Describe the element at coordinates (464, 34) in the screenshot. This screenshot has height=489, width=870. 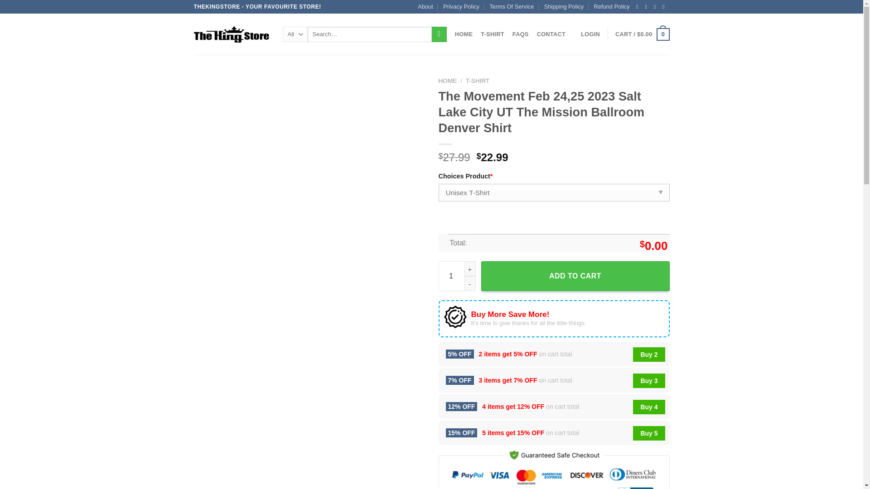
I see `HOME` at that location.